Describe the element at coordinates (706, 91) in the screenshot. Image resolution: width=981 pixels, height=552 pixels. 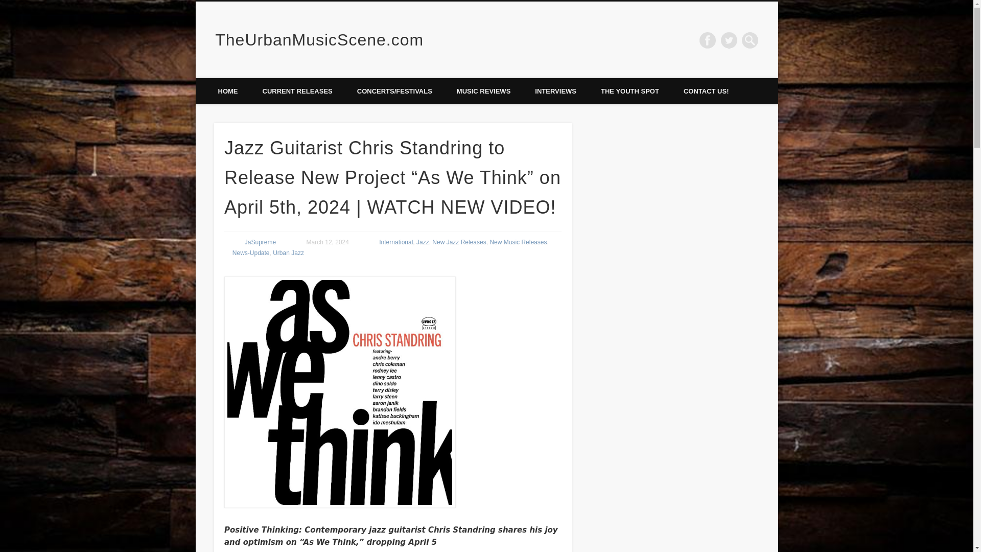
I see `Reach us at T.U.M.S.!` at that location.